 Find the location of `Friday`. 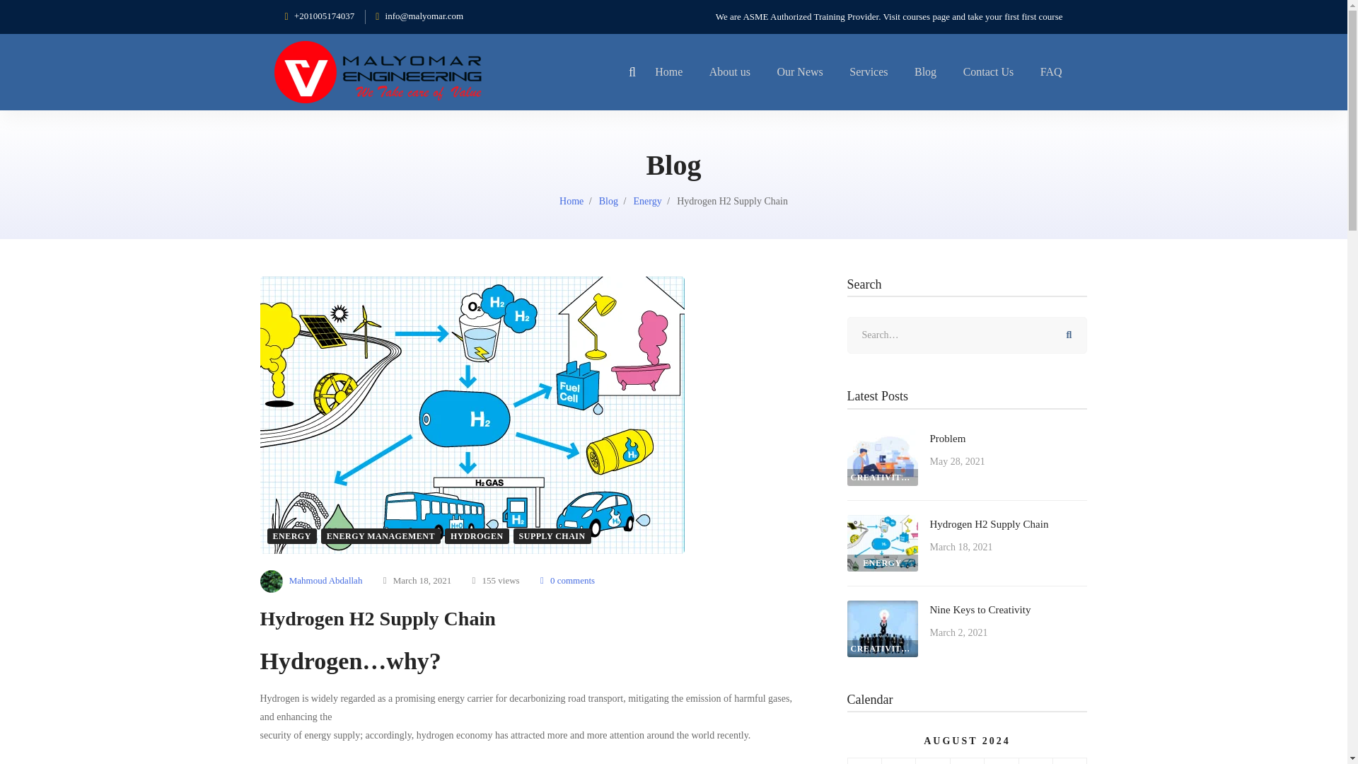

Friday is located at coordinates (1035, 761).